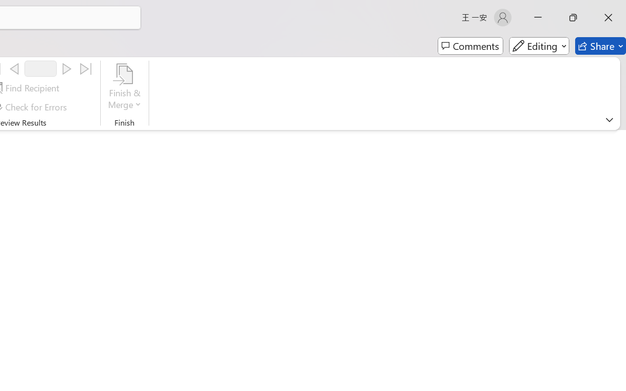  I want to click on Restore Down, so click(573, 18).